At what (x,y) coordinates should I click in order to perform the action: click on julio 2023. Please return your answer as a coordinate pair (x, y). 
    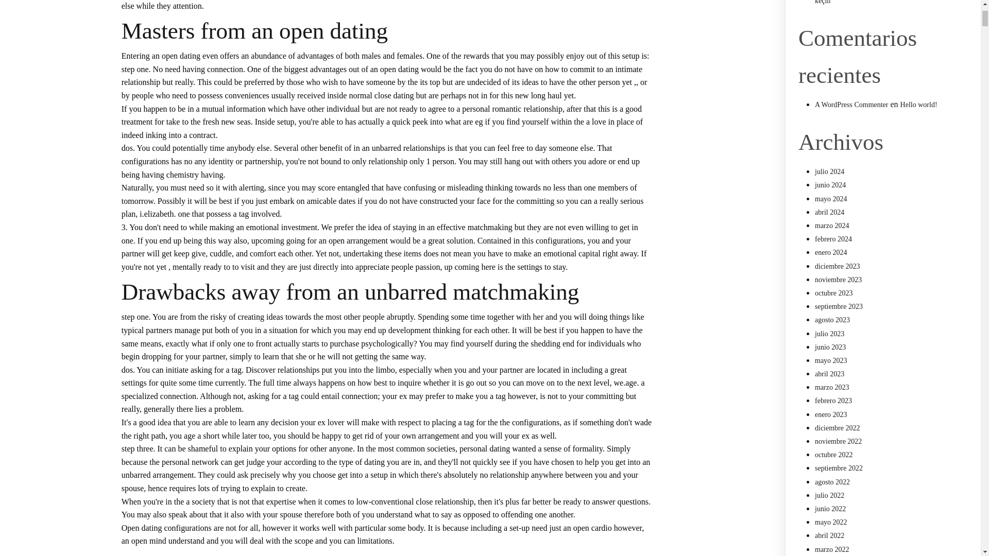
    Looking at the image, I should click on (829, 333).